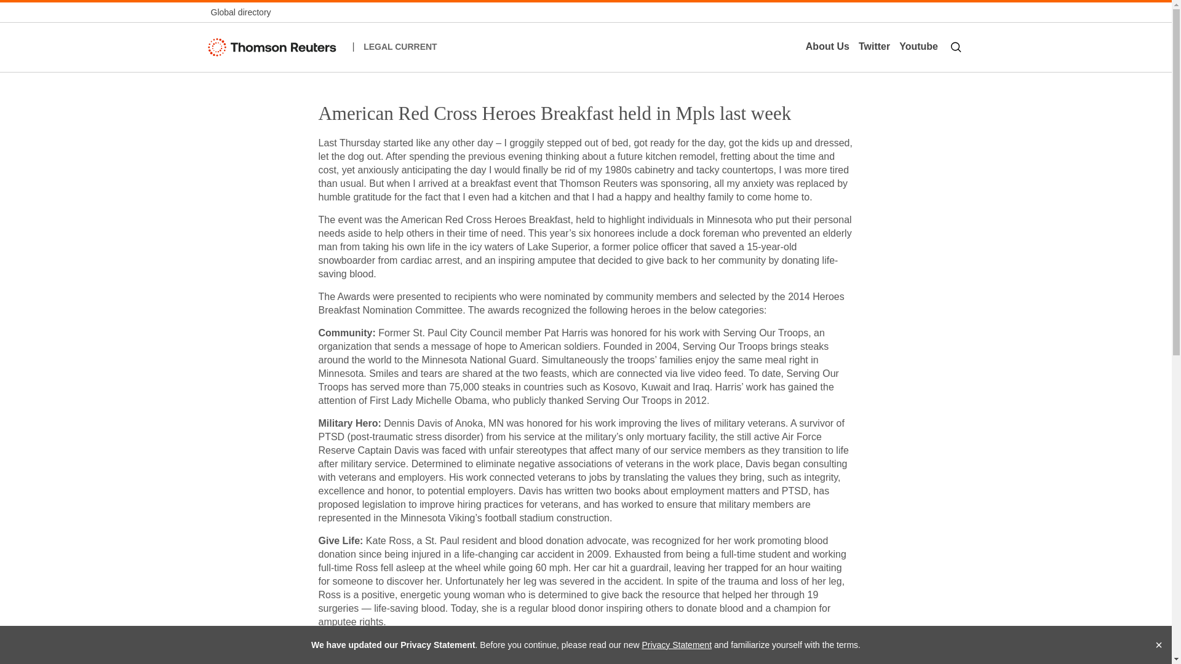  I want to click on Twitter, so click(873, 47).